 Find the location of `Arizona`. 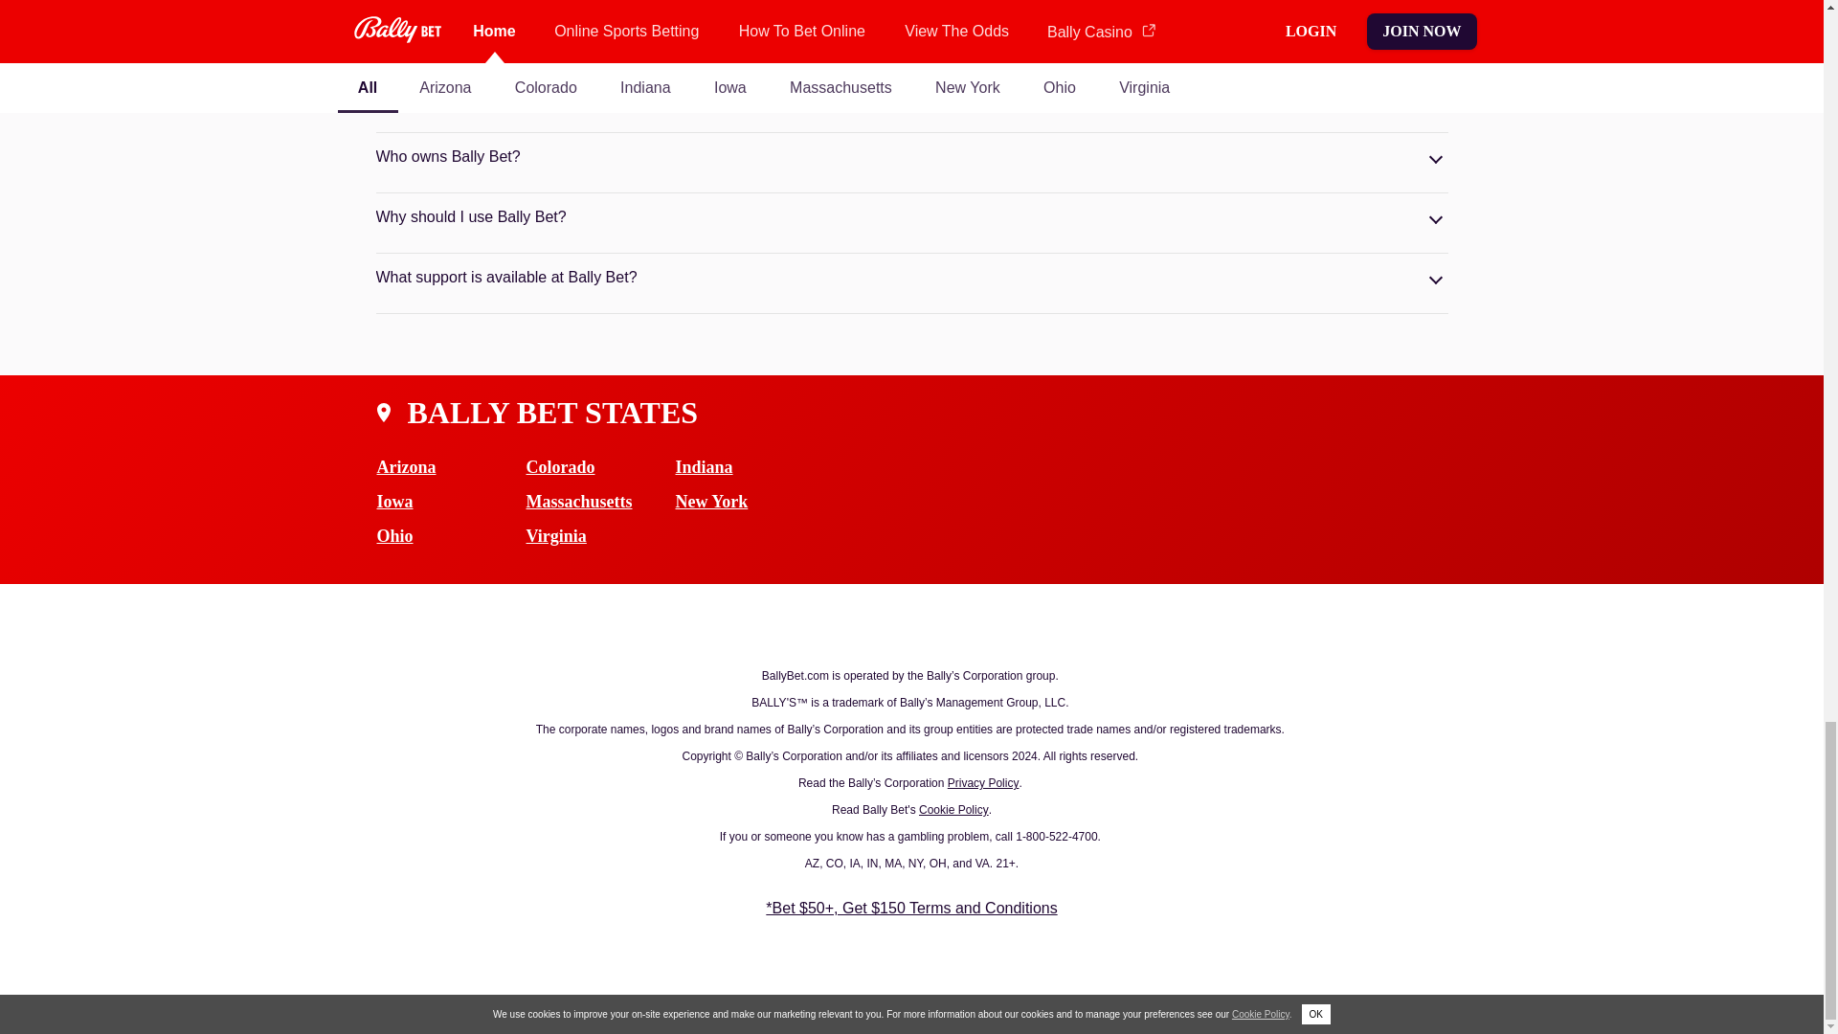

Arizona is located at coordinates (451, 467).